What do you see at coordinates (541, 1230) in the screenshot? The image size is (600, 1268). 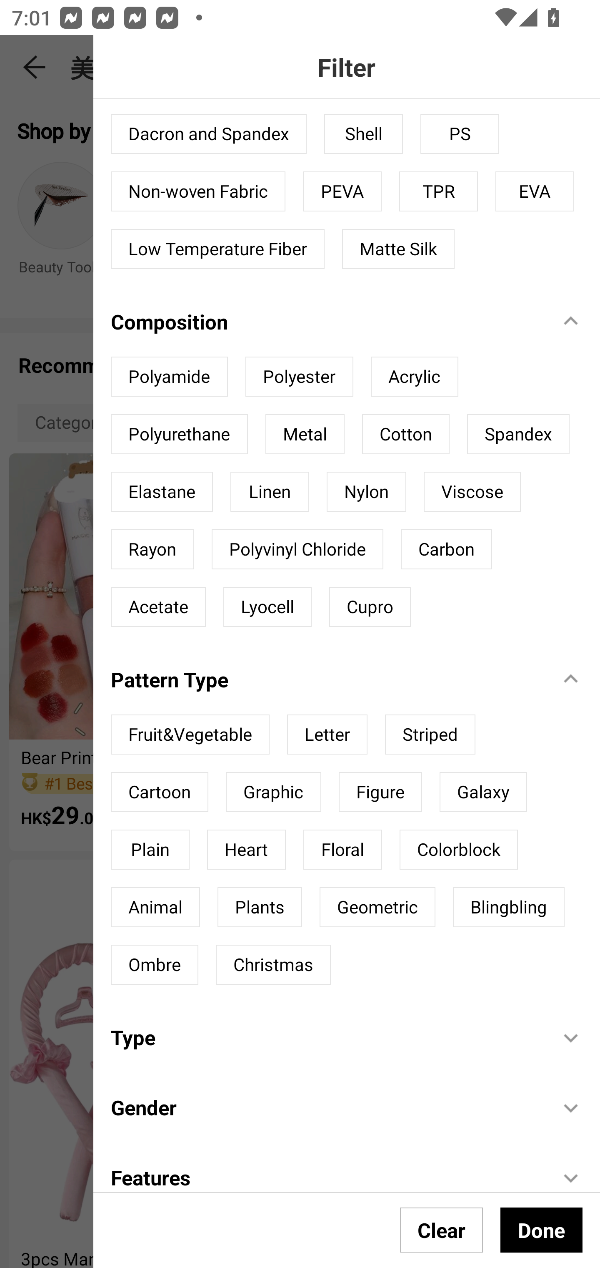 I see `Done` at bounding box center [541, 1230].